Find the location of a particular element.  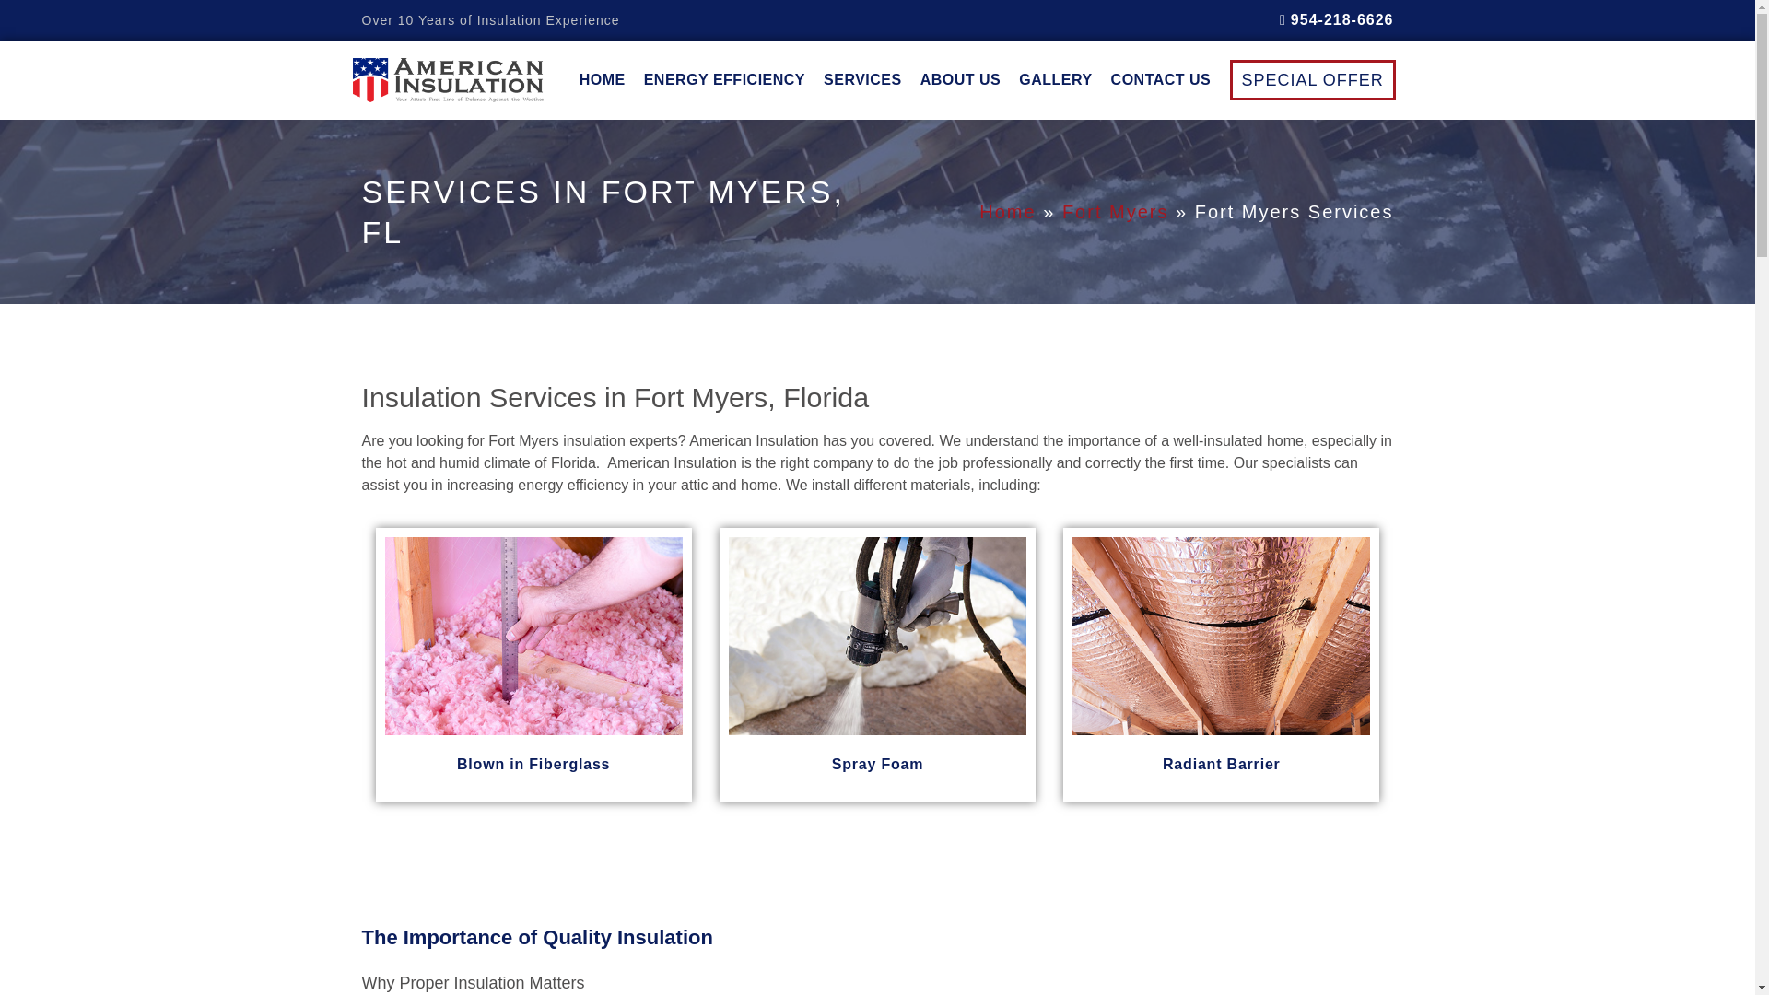

Blown in Fiberglass is located at coordinates (533, 764).